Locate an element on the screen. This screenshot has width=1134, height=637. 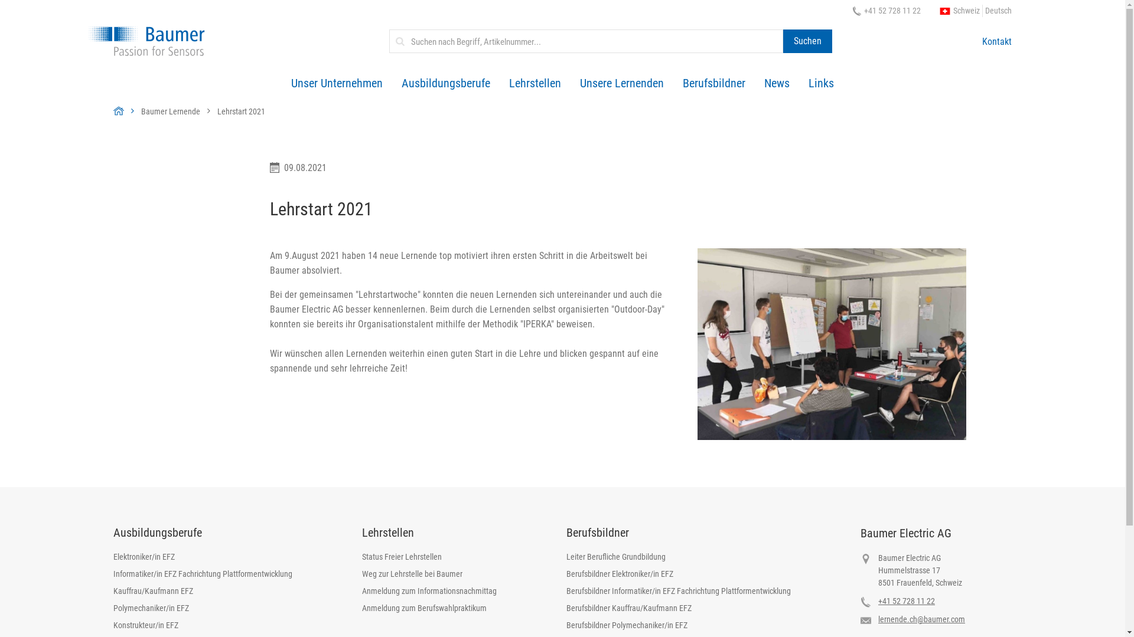
Polymechaniker/in EFZ is located at coordinates (203, 611).